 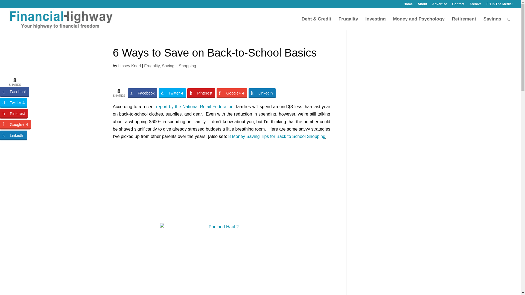 I want to click on Linsey Knerl, so click(x=130, y=66).